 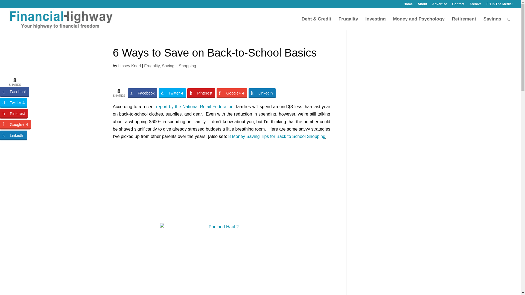 I want to click on Linsey Knerl, so click(x=130, y=66).